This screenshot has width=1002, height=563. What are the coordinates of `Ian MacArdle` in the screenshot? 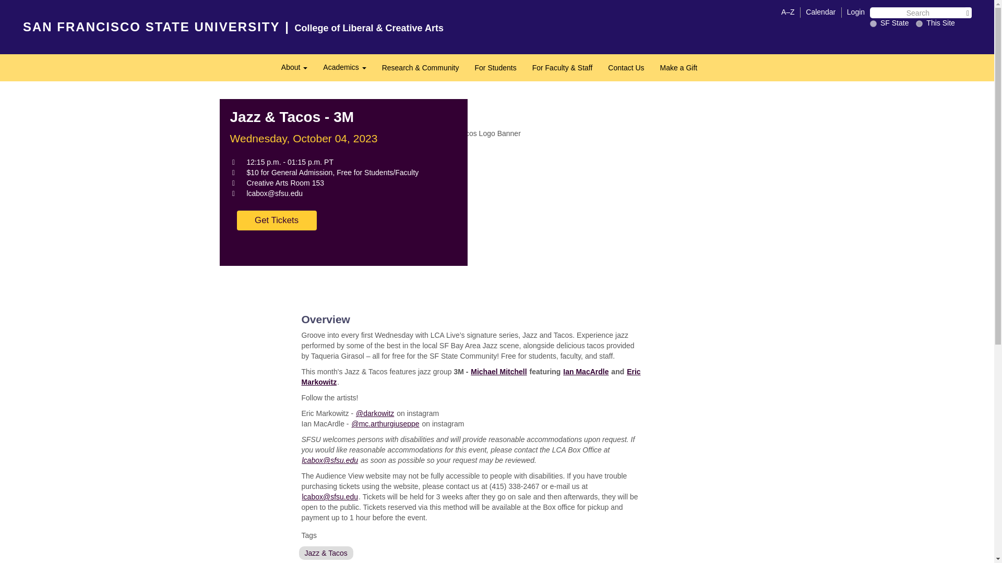 It's located at (586, 371).